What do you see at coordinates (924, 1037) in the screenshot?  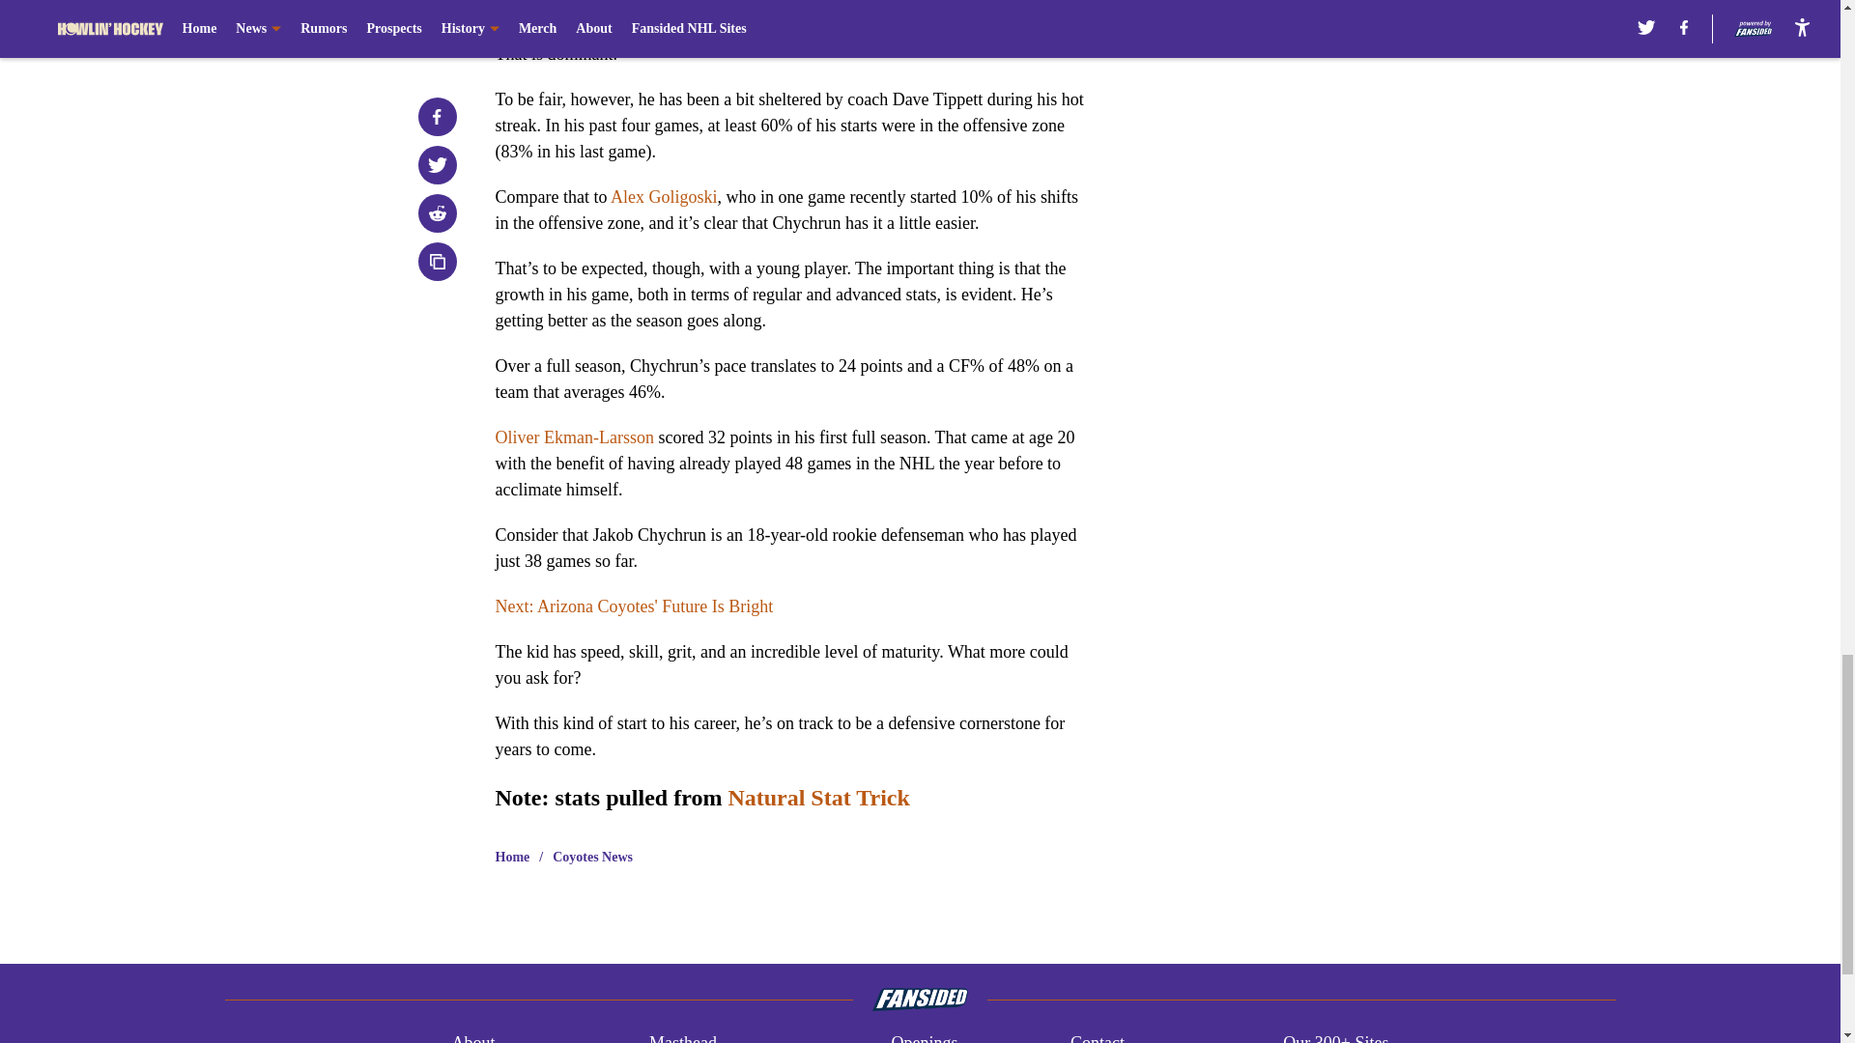 I see `Openings` at bounding box center [924, 1037].